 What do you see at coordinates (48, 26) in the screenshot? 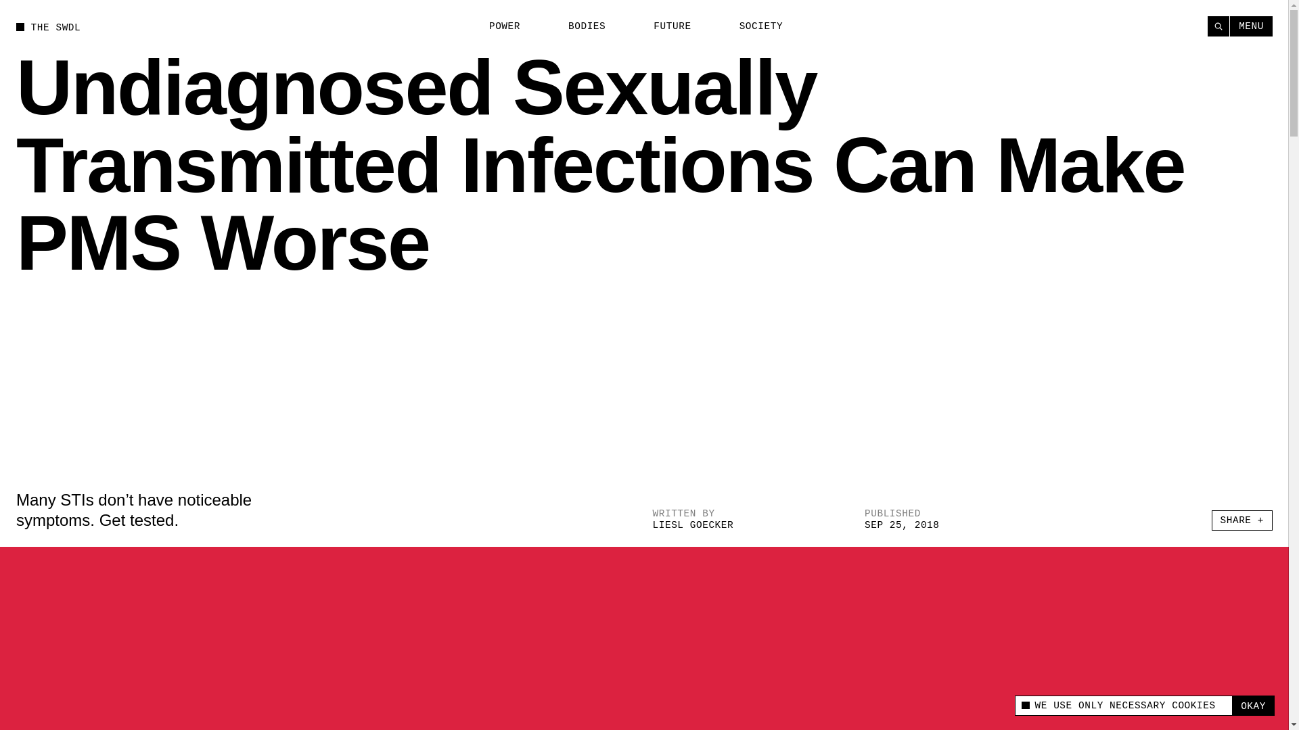
I see `THE SWDL` at bounding box center [48, 26].